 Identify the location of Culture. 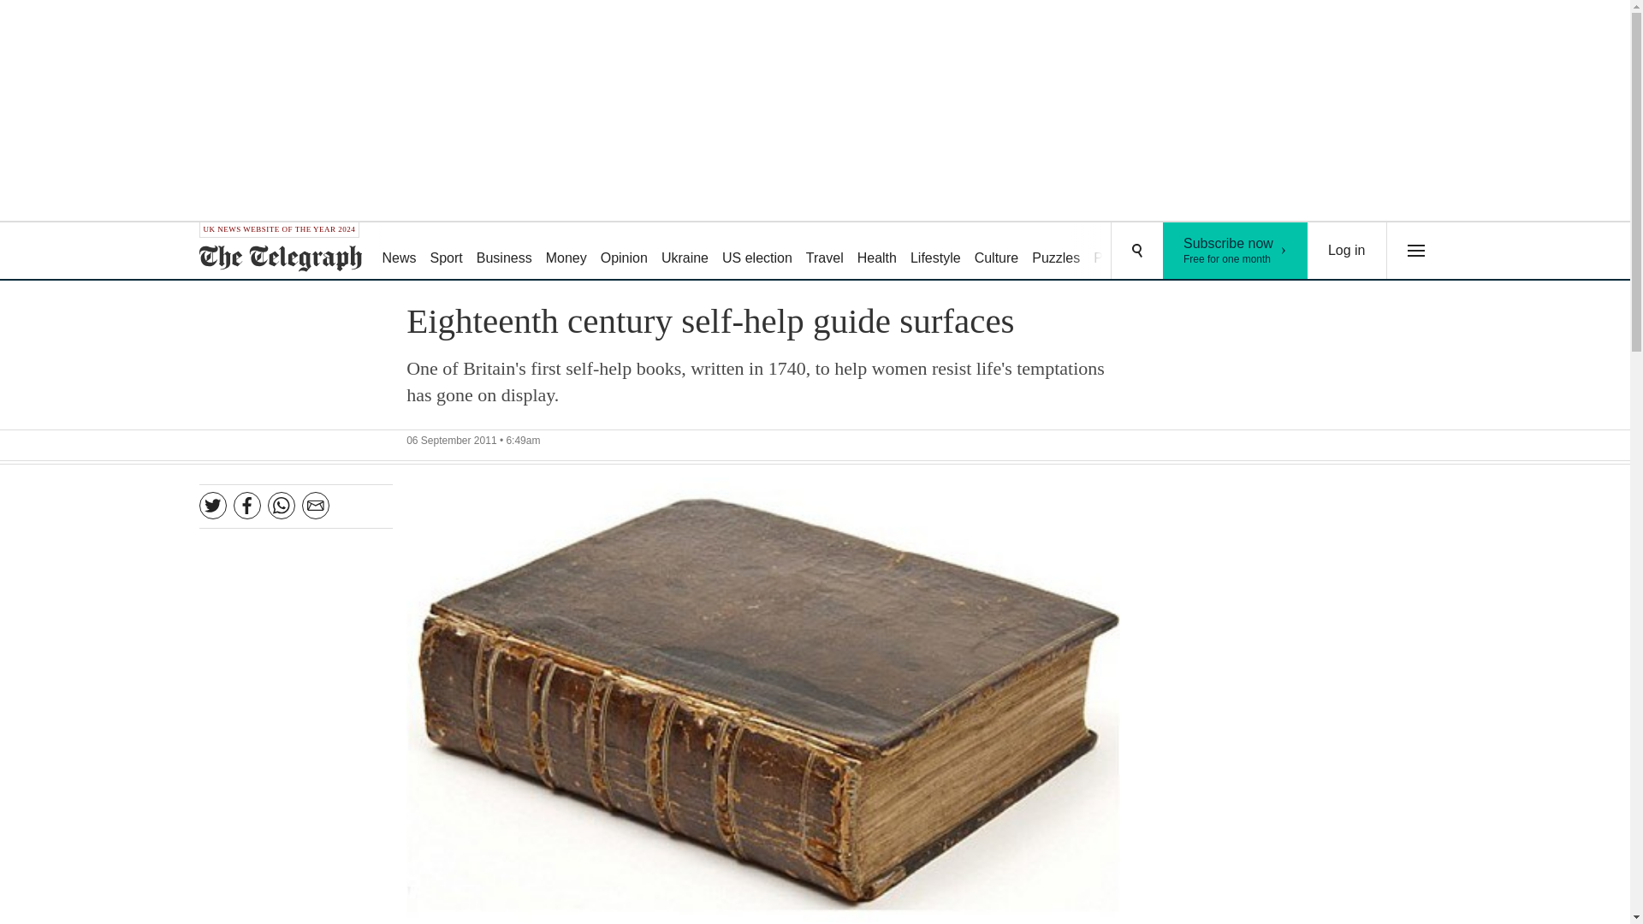
(996, 252).